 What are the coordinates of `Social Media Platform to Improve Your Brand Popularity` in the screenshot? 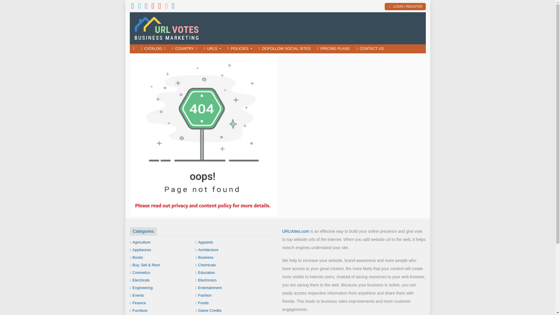 It's located at (172, 27).